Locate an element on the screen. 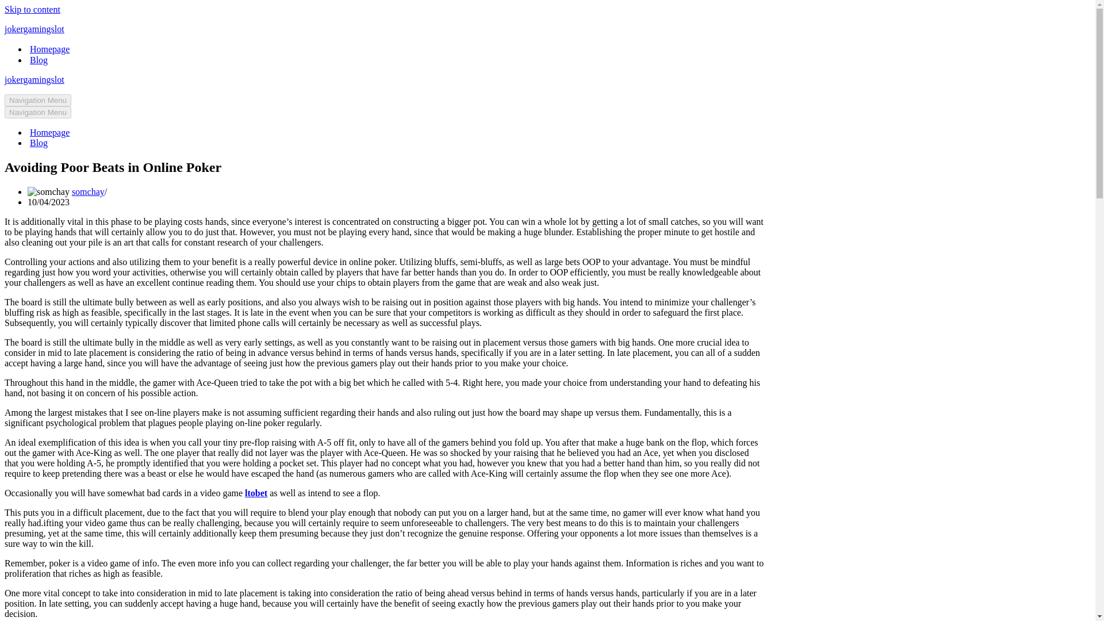 This screenshot has height=621, width=1104. ltobet is located at coordinates (256, 493).